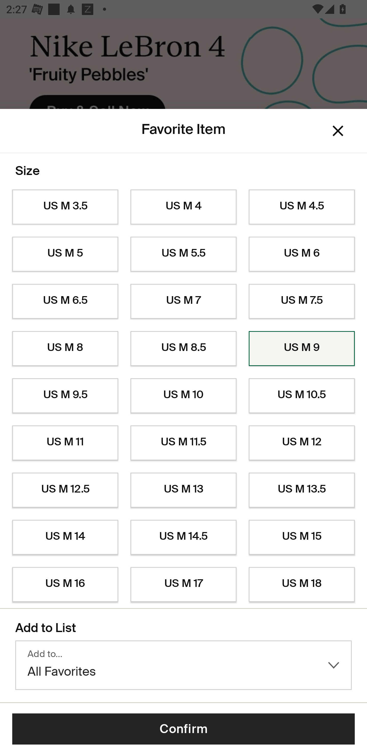  Describe the element at coordinates (65, 349) in the screenshot. I see `US M 8` at that location.